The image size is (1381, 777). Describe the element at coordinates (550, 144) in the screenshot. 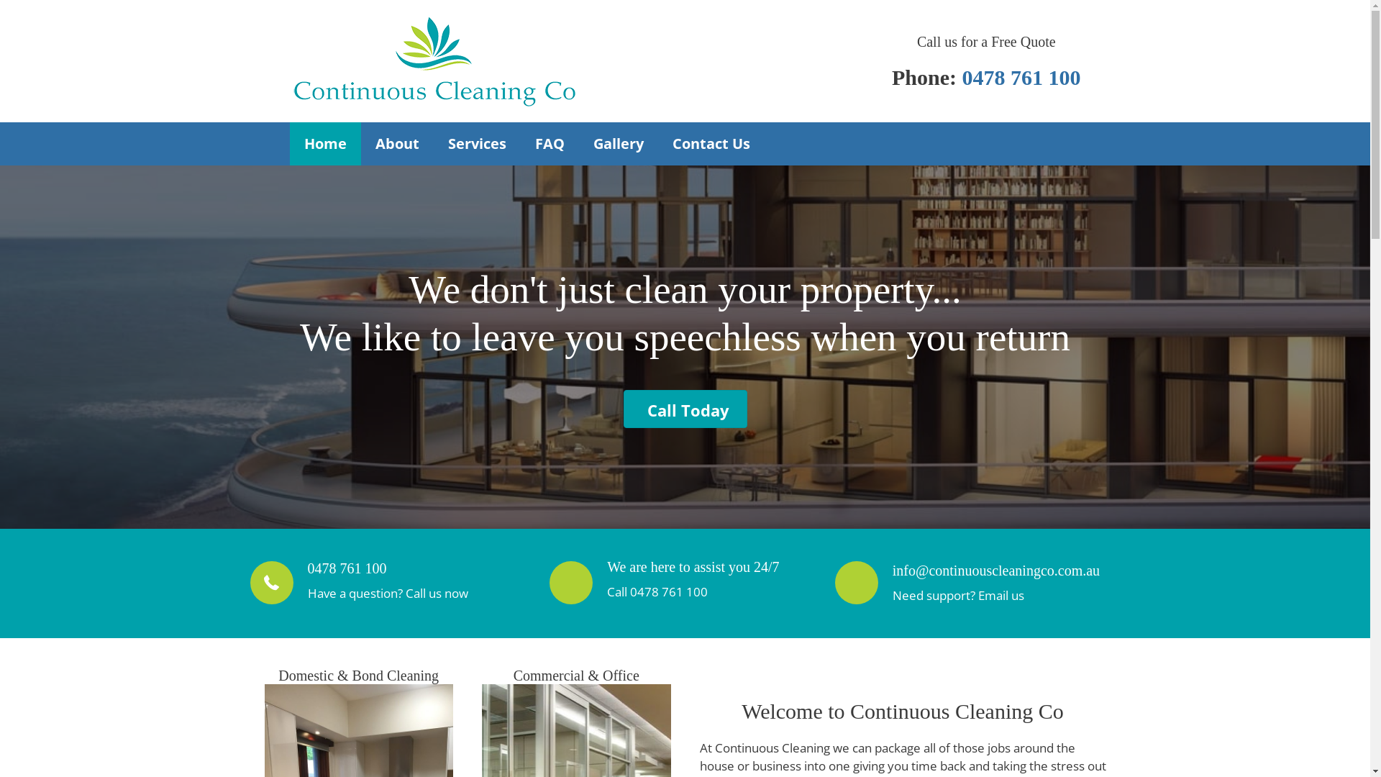

I see `FAQ` at that location.